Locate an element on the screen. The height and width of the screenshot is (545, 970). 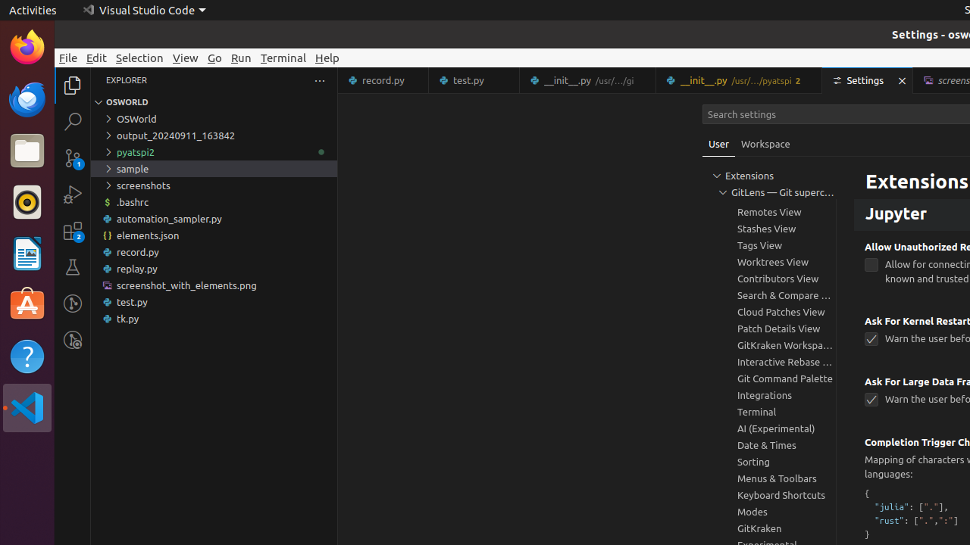
Source Control (Ctrl+Shift+G G) - 1 pending changes Source Control (Ctrl+Shift+G G) - 1 pending changes is located at coordinates (73, 157).